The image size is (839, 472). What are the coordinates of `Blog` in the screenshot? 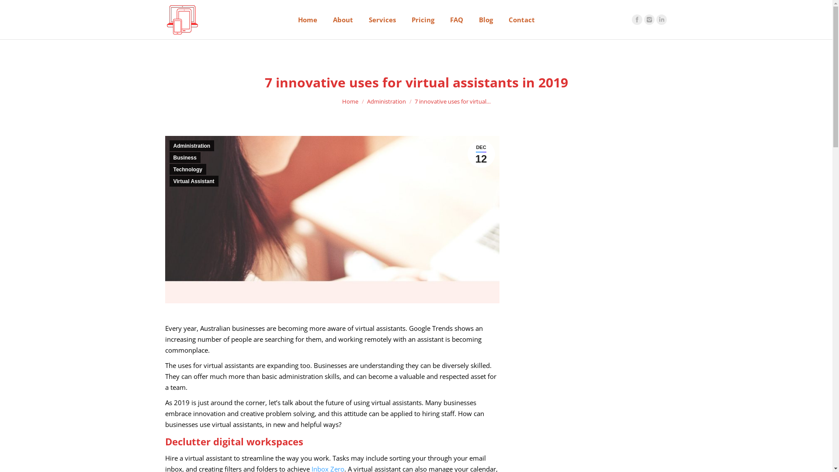 It's located at (486, 20).